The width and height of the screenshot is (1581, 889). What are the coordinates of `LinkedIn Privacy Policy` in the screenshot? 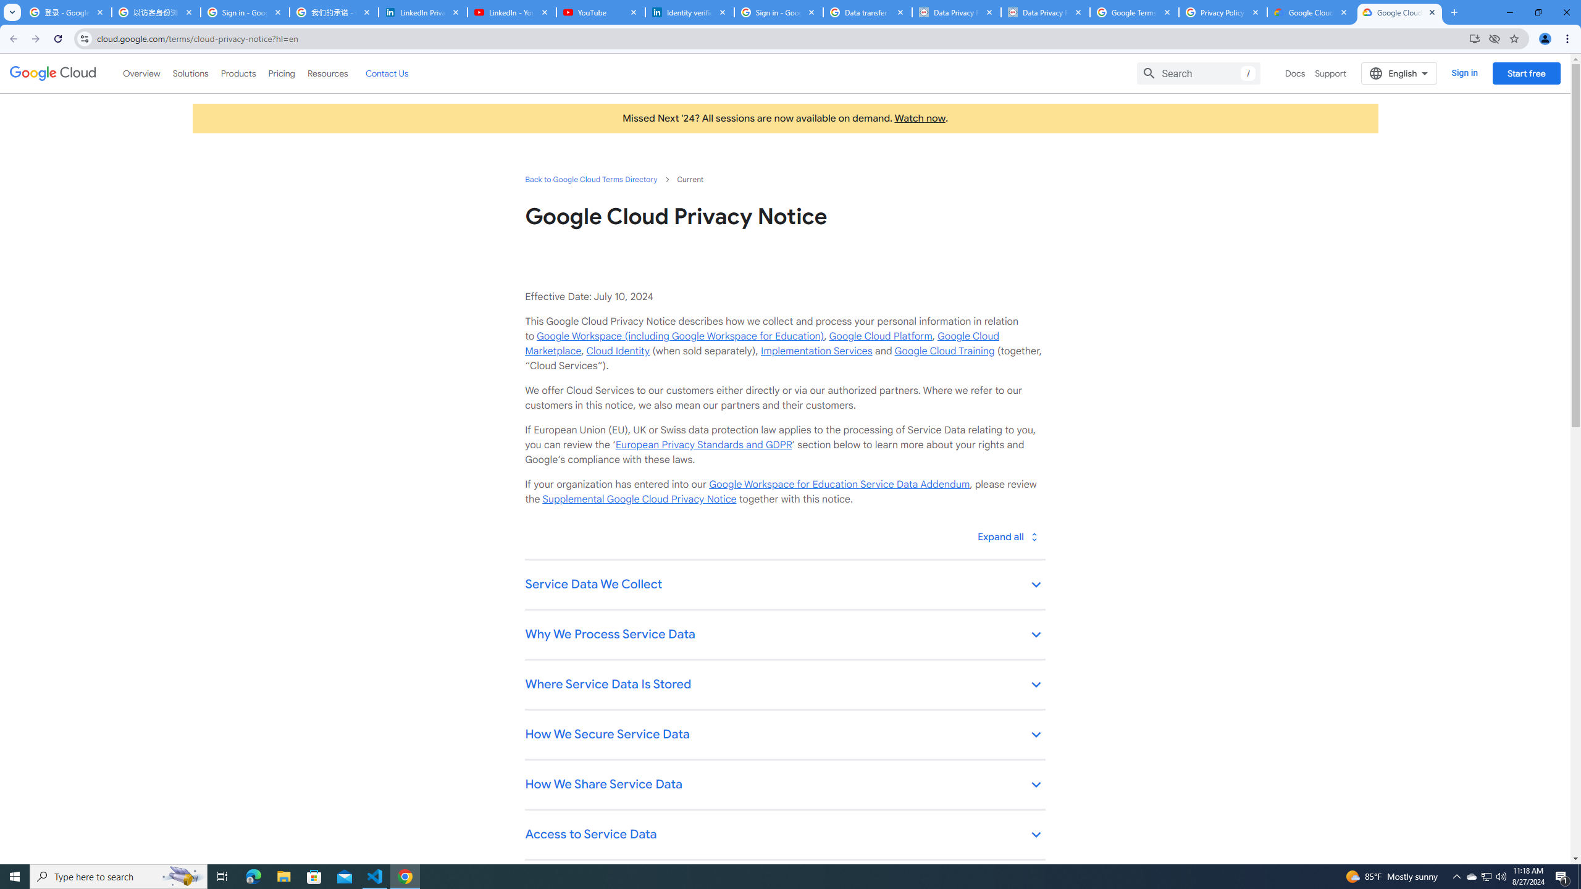 It's located at (422, 12).